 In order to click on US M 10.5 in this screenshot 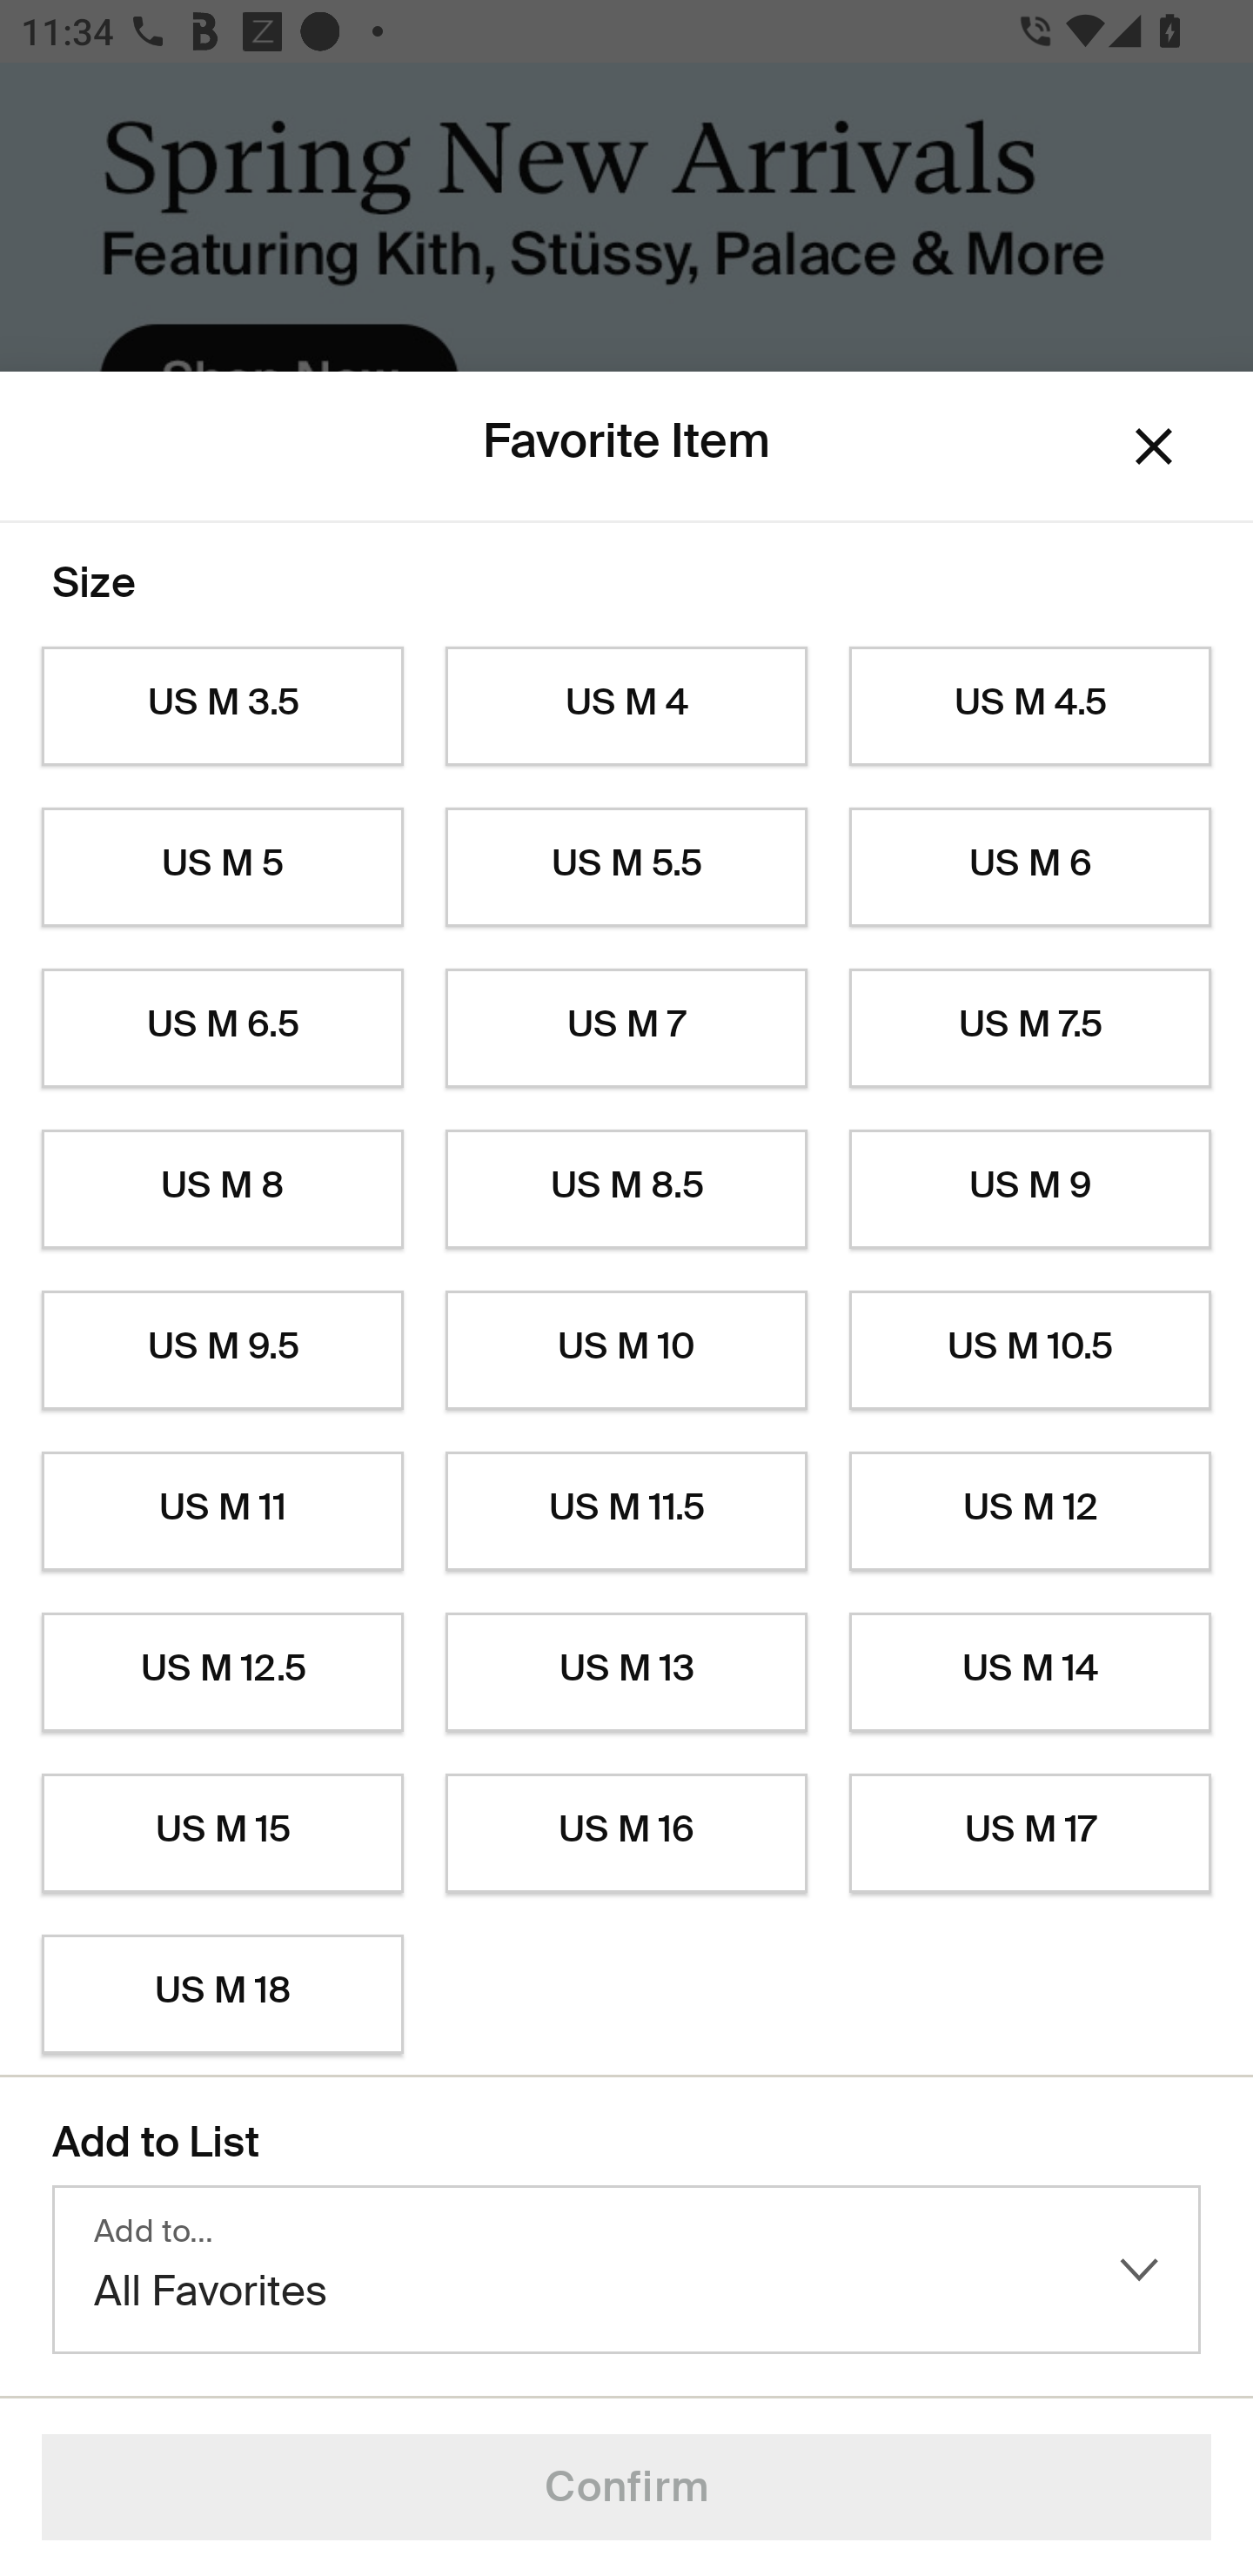, I will do `click(1030, 1351)`.